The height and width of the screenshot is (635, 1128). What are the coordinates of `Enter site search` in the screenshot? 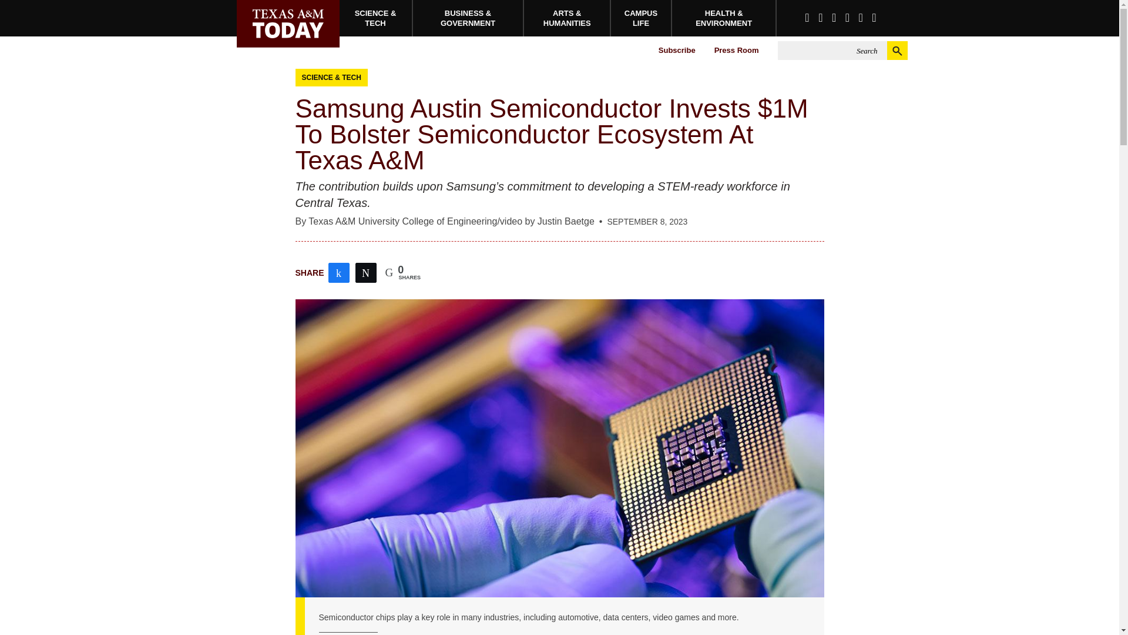 It's located at (832, 51).